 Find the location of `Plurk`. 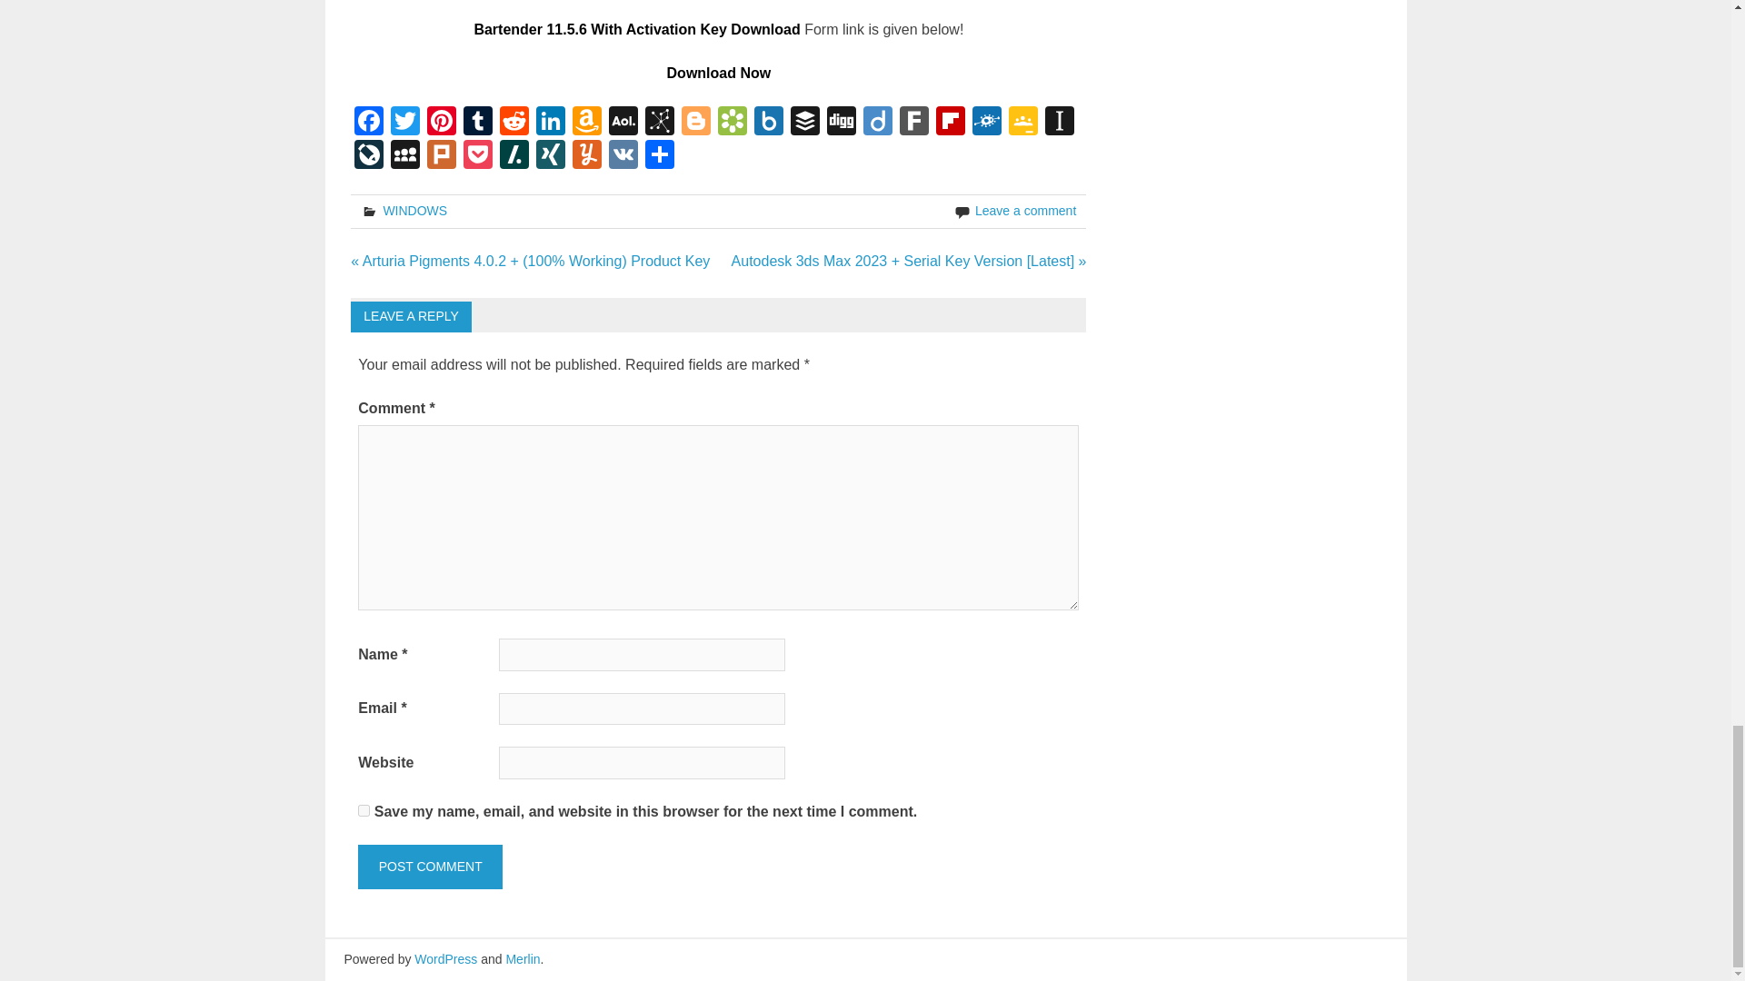

Plurk is located at coordinates (442, 156).